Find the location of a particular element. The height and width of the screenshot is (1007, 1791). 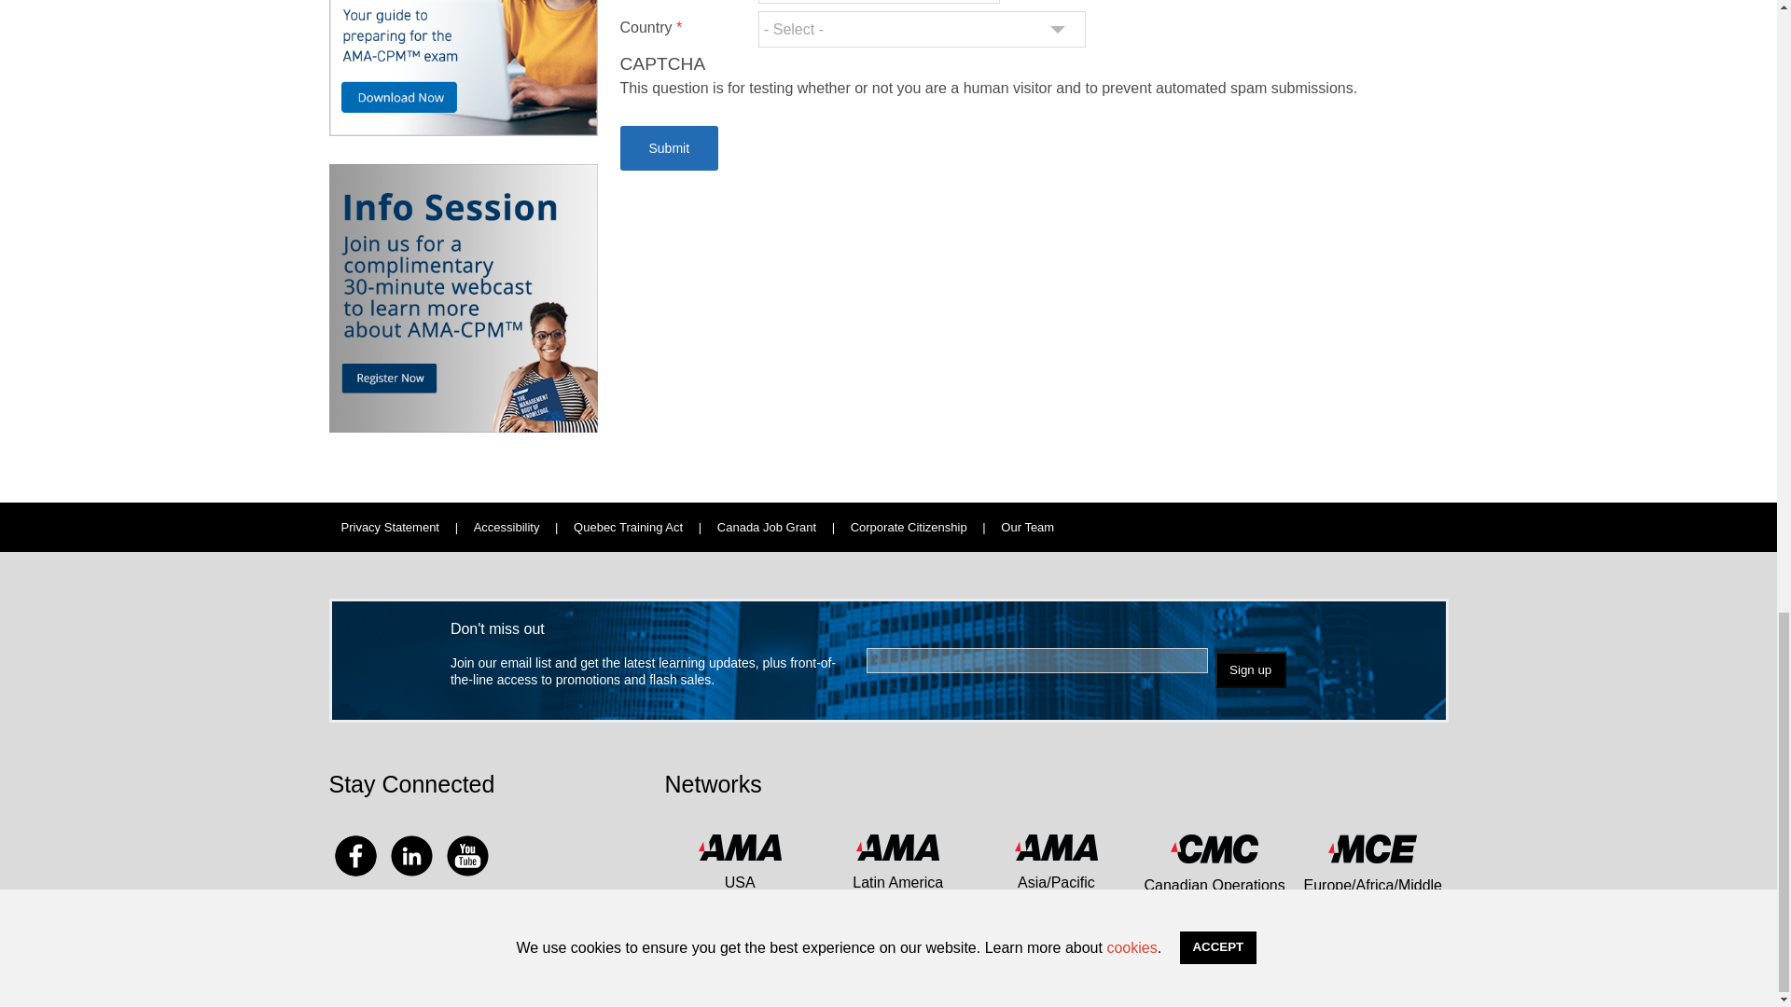

Submit is located at coordinates (668, 147).